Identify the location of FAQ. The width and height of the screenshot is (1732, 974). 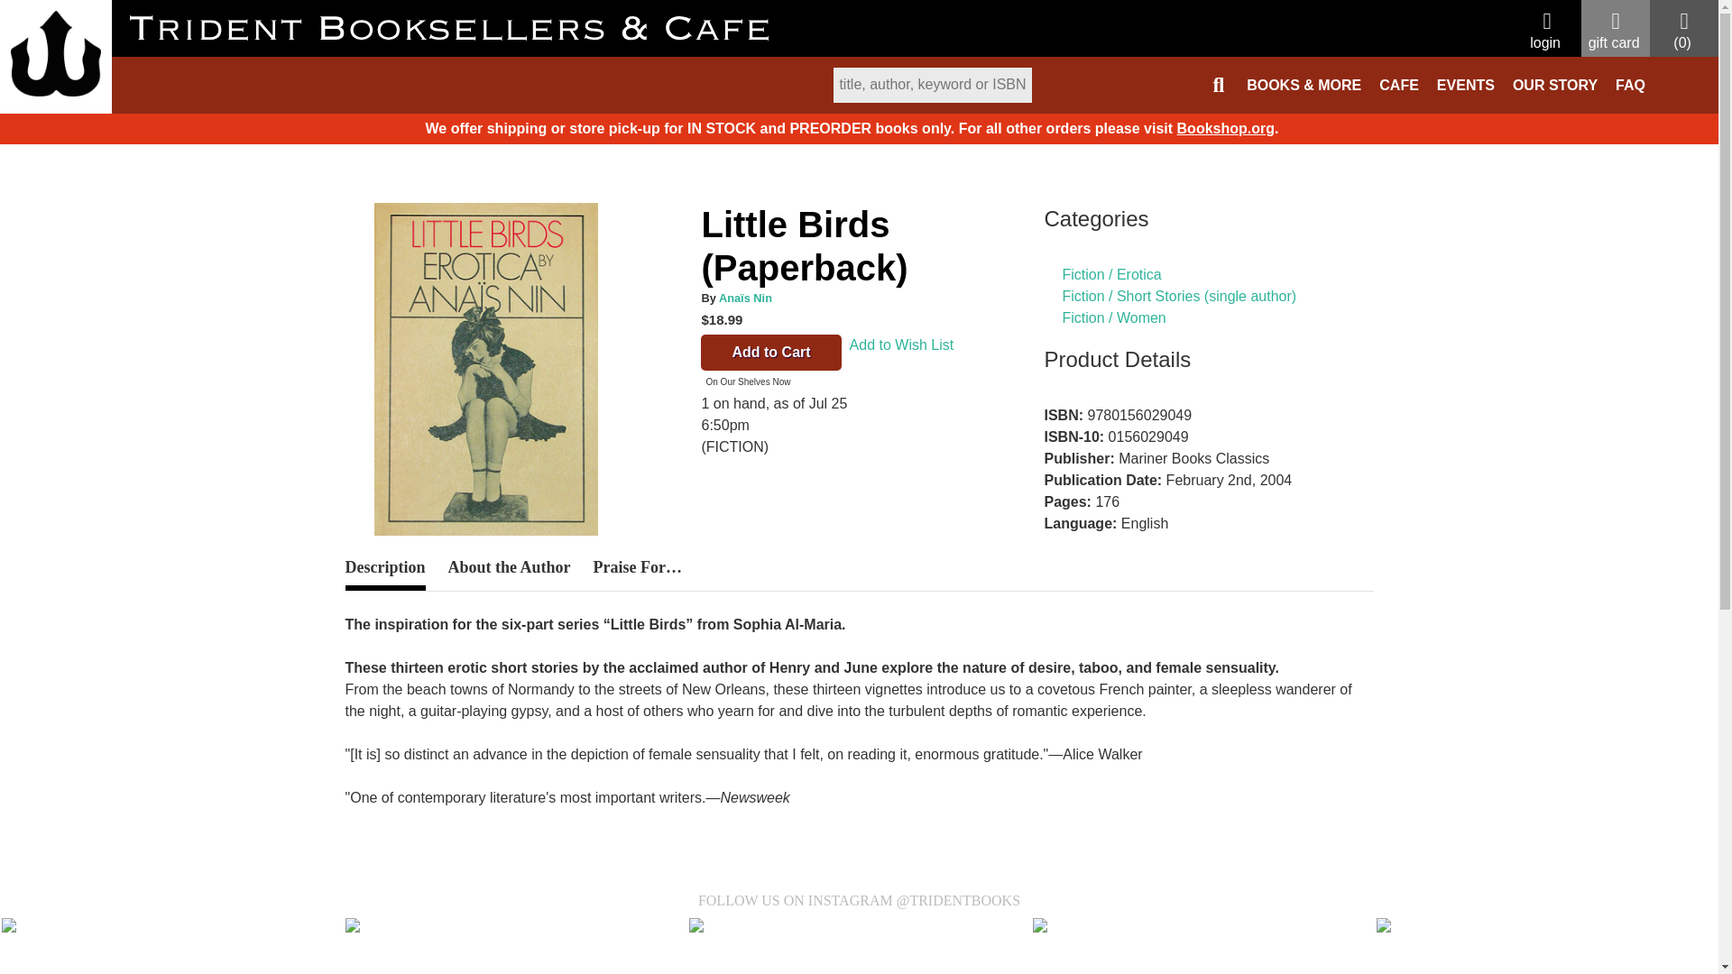
(1630, 85).